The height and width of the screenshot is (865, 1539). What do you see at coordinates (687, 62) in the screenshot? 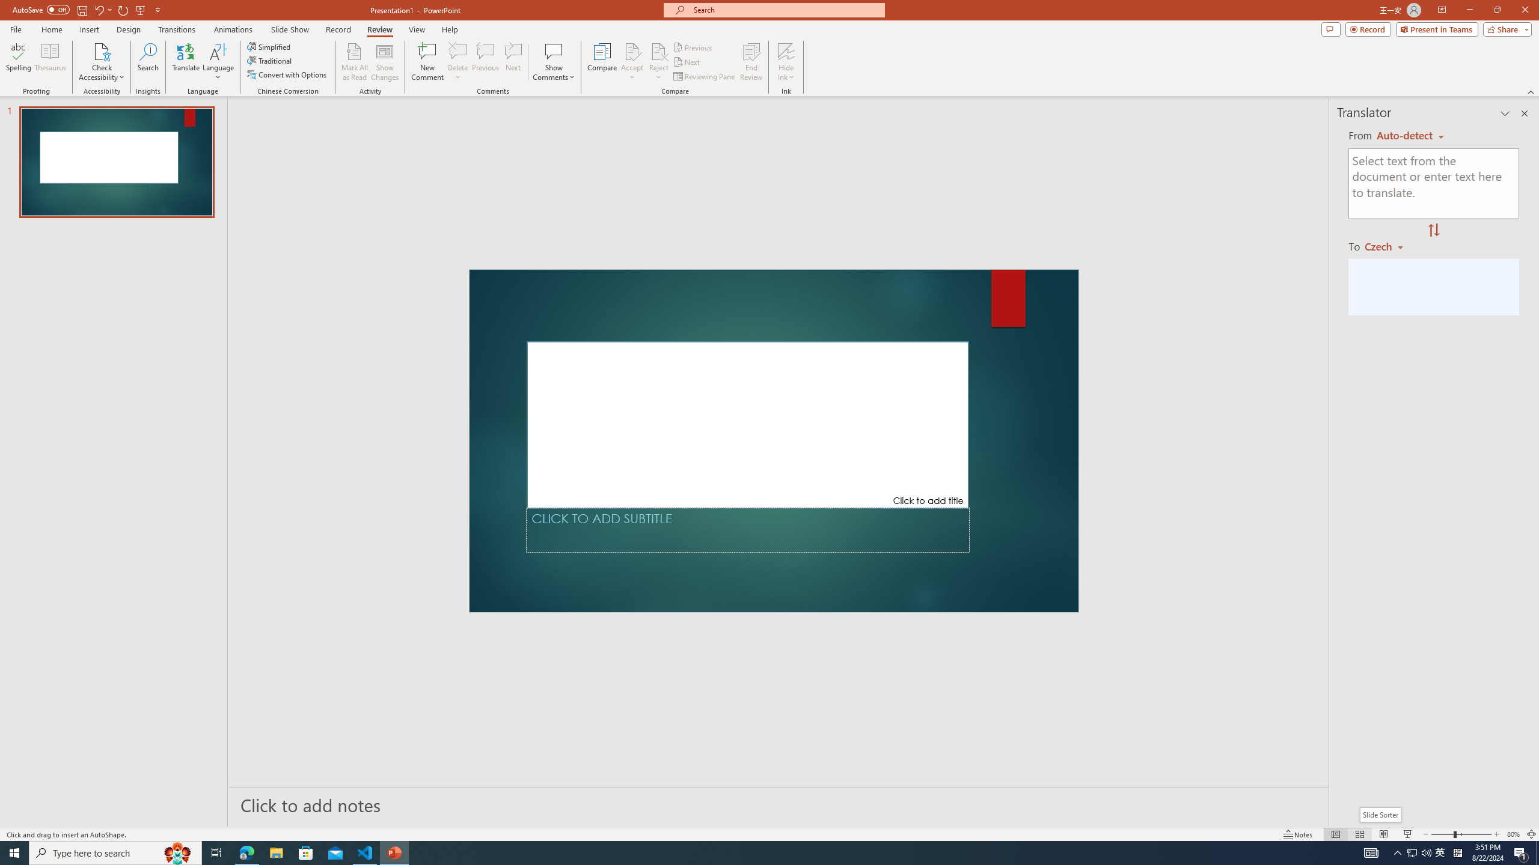
I see `Next` at bounding box center [687, 62].